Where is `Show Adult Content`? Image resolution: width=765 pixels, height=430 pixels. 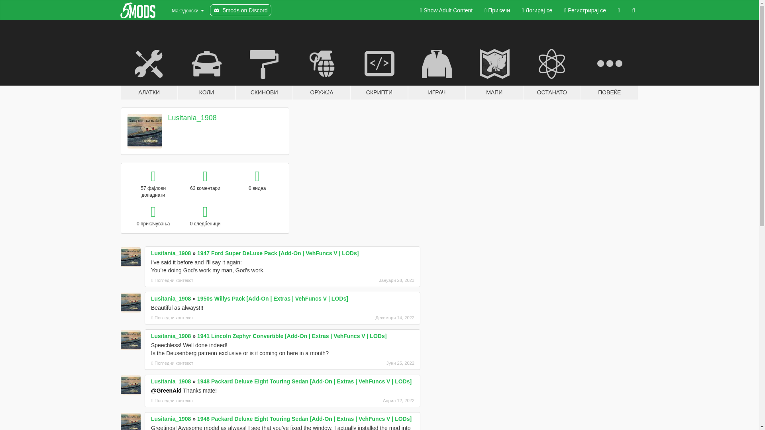 Show Adult Content is located at coordinates (446, 10).